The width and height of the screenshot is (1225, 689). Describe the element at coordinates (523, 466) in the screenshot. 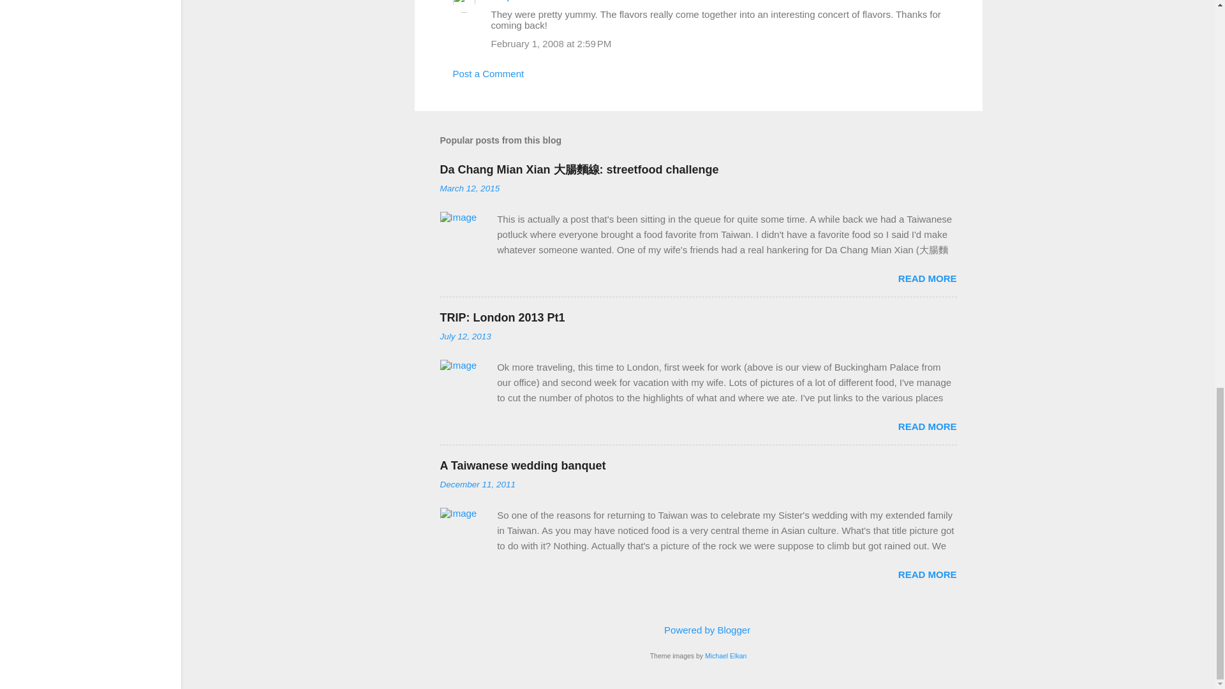

I see `A Taiwanese wedding banquet` at that location.